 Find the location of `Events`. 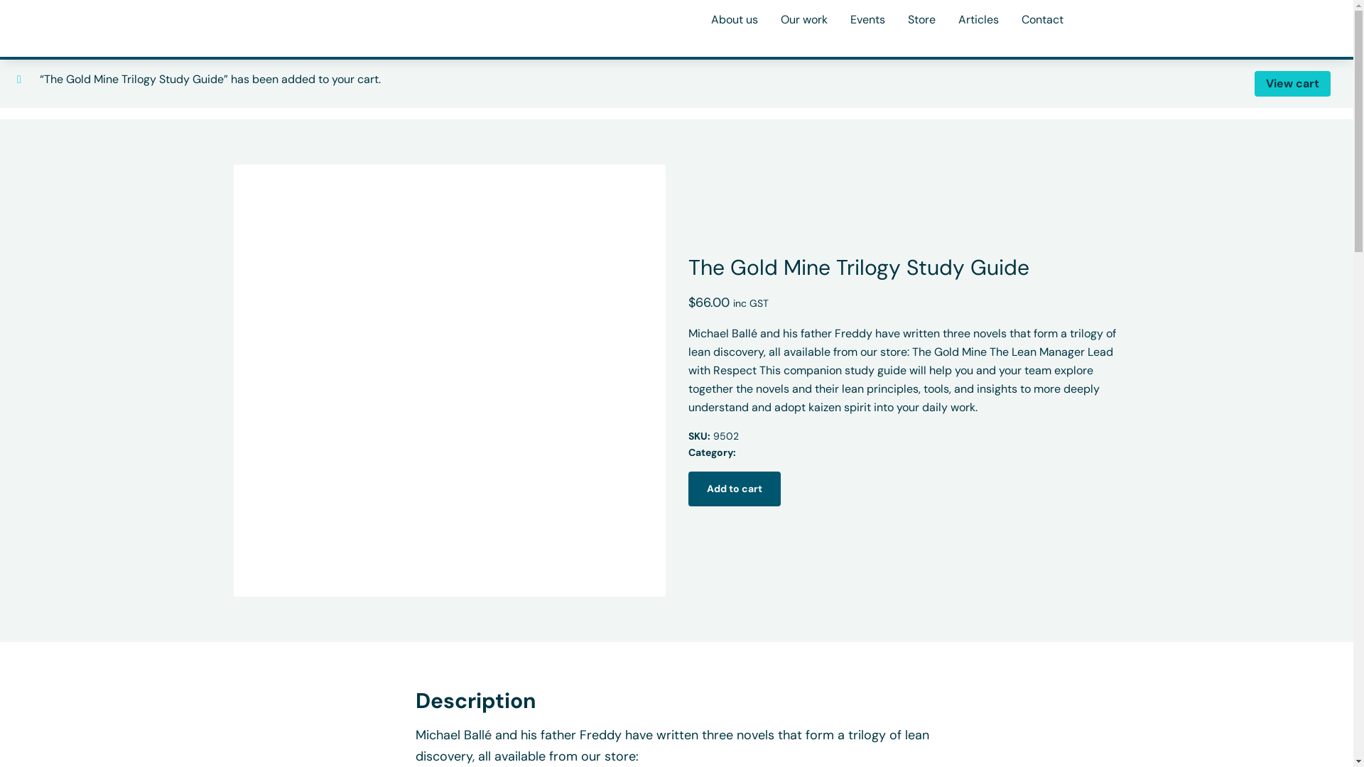

Events is located at coordinates (867, 20).